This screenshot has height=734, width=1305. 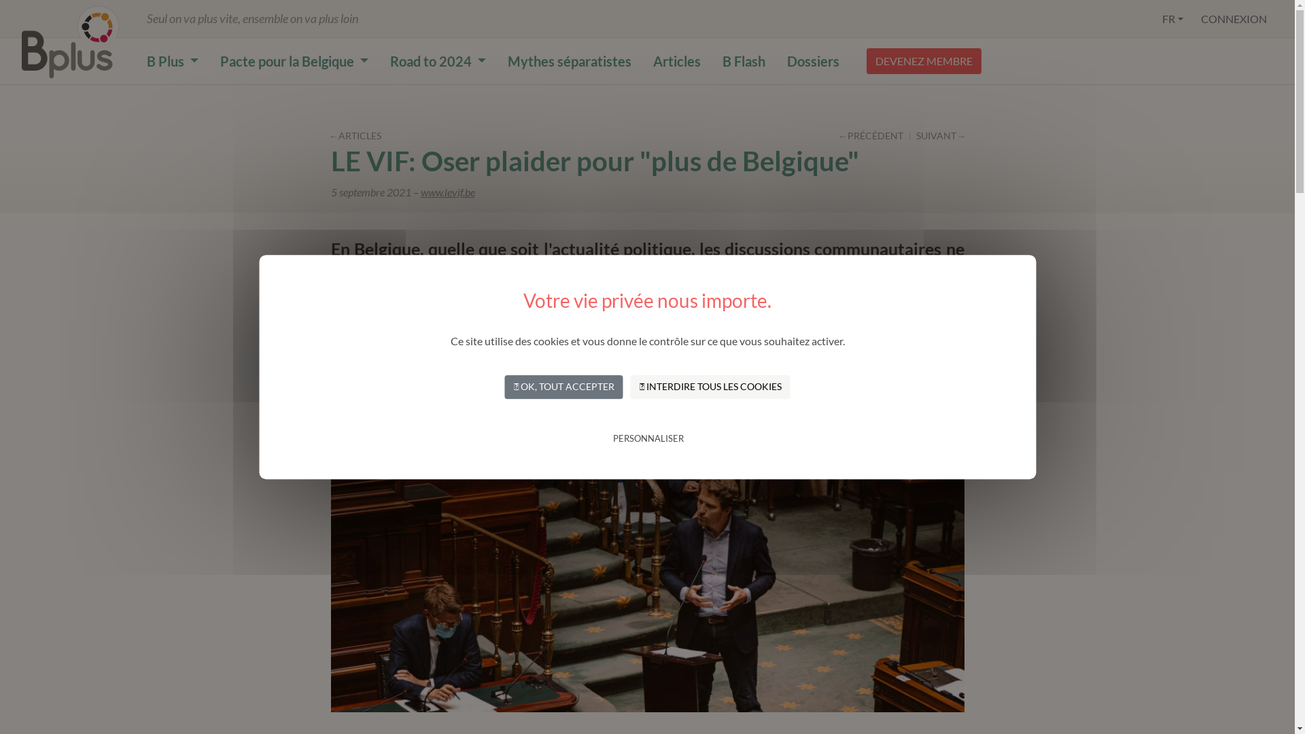 I want to click on B Plus, so click(x=173, y=61).